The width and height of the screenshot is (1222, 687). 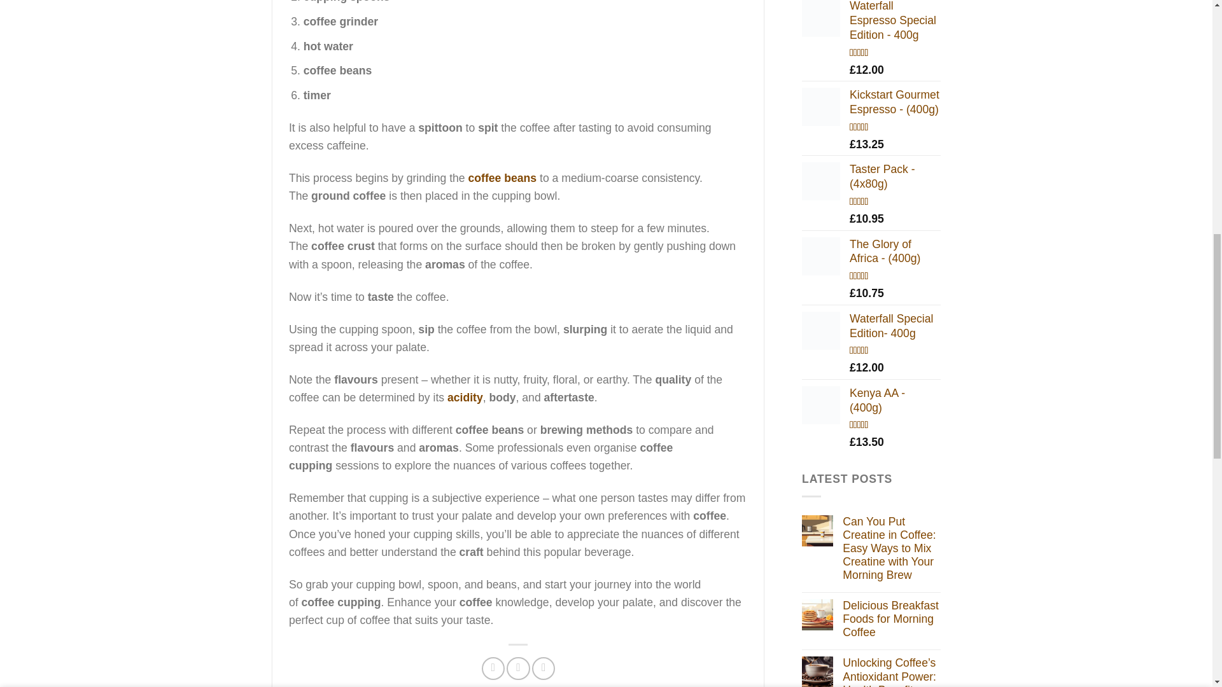 I want to click on Pin on Pinterest, so click(x=543, y=668).